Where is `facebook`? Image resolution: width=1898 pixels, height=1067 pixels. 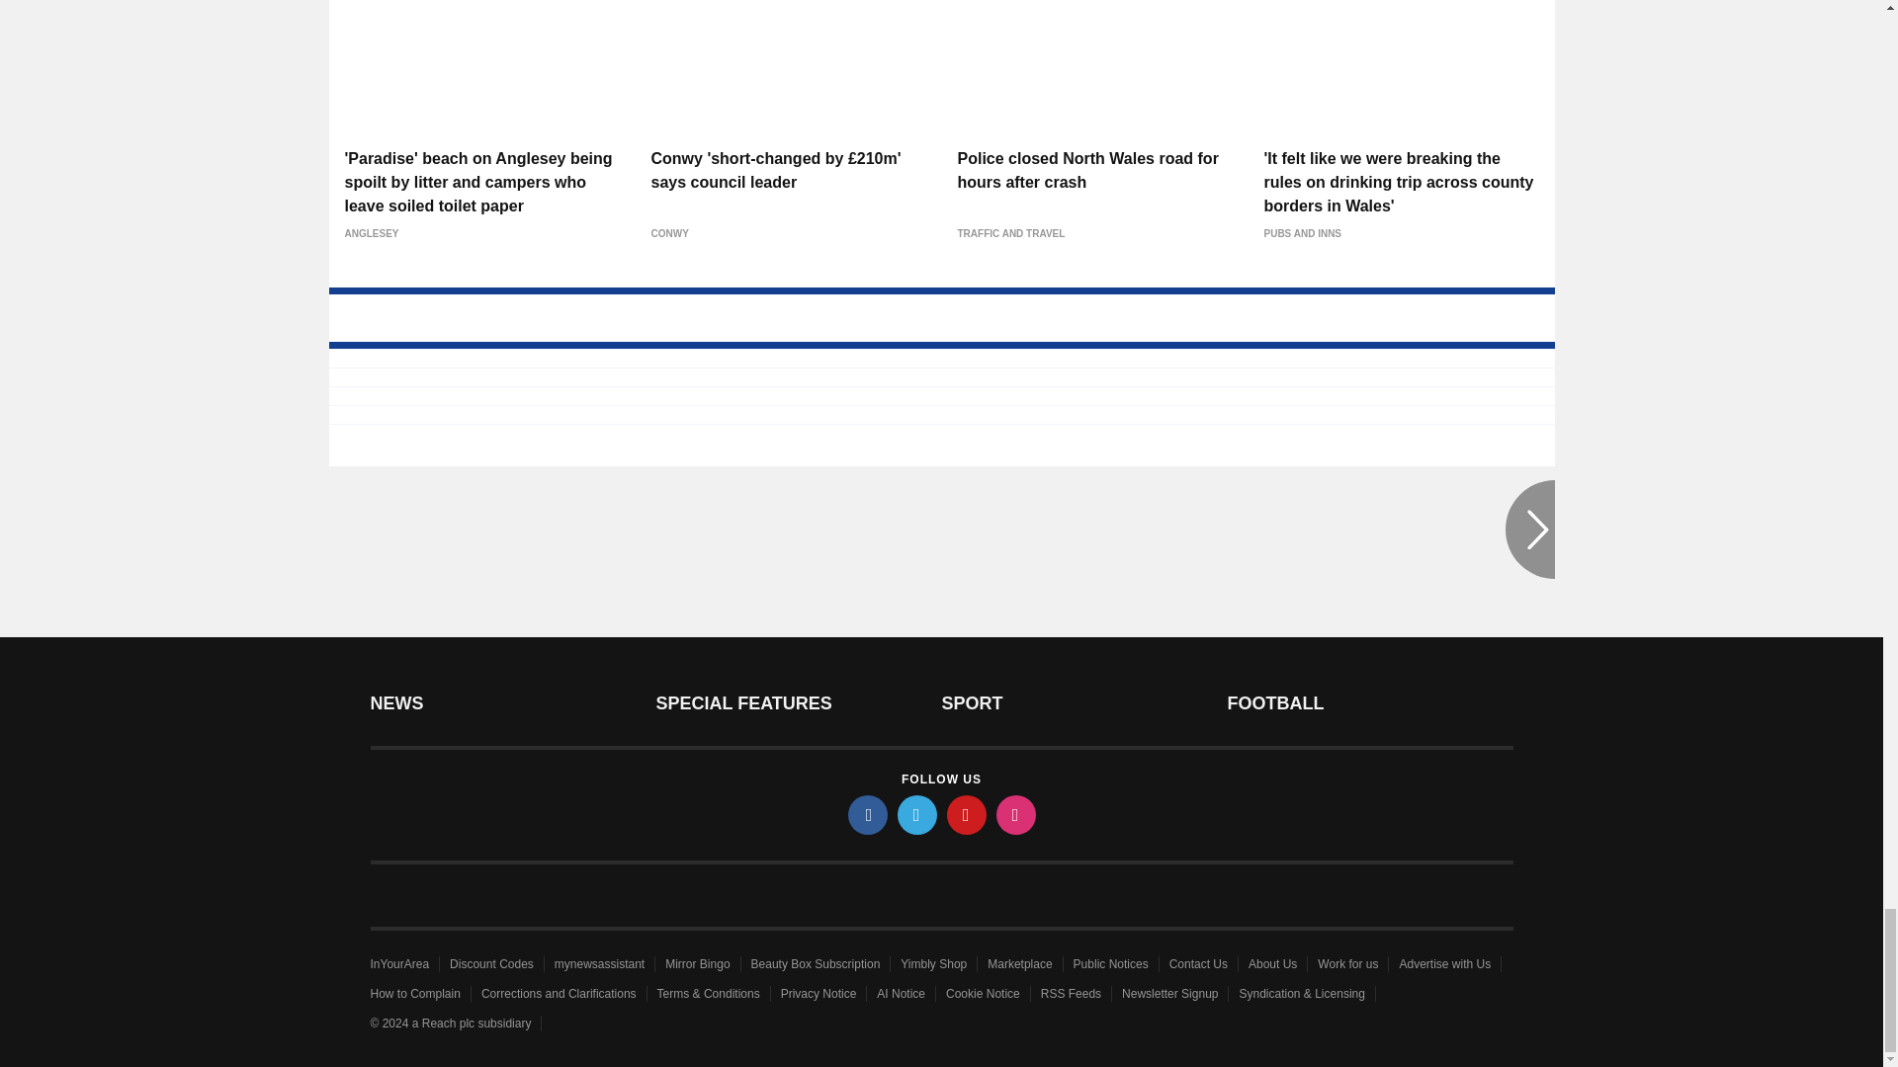
facebook is located at coordinates (868, 814).